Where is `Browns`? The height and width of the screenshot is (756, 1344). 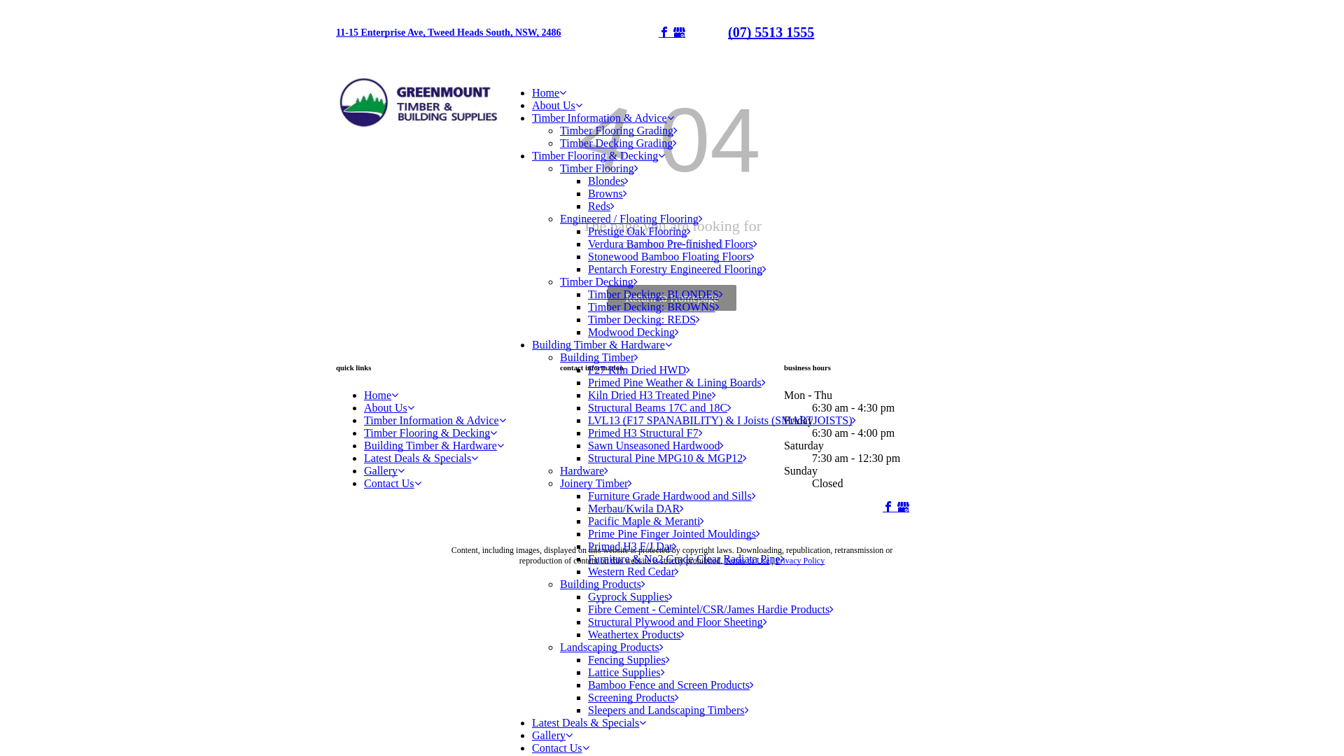 Browns is located at coordinates (608, 193).